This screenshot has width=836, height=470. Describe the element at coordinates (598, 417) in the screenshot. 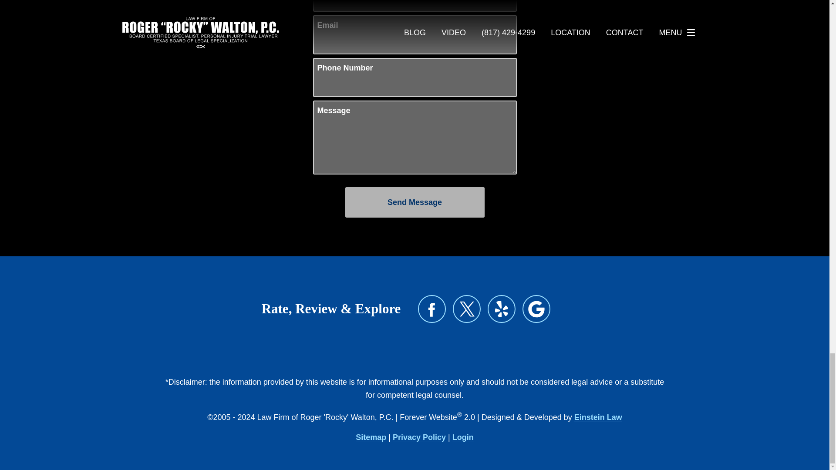

I see `Einstein Law` at that location.